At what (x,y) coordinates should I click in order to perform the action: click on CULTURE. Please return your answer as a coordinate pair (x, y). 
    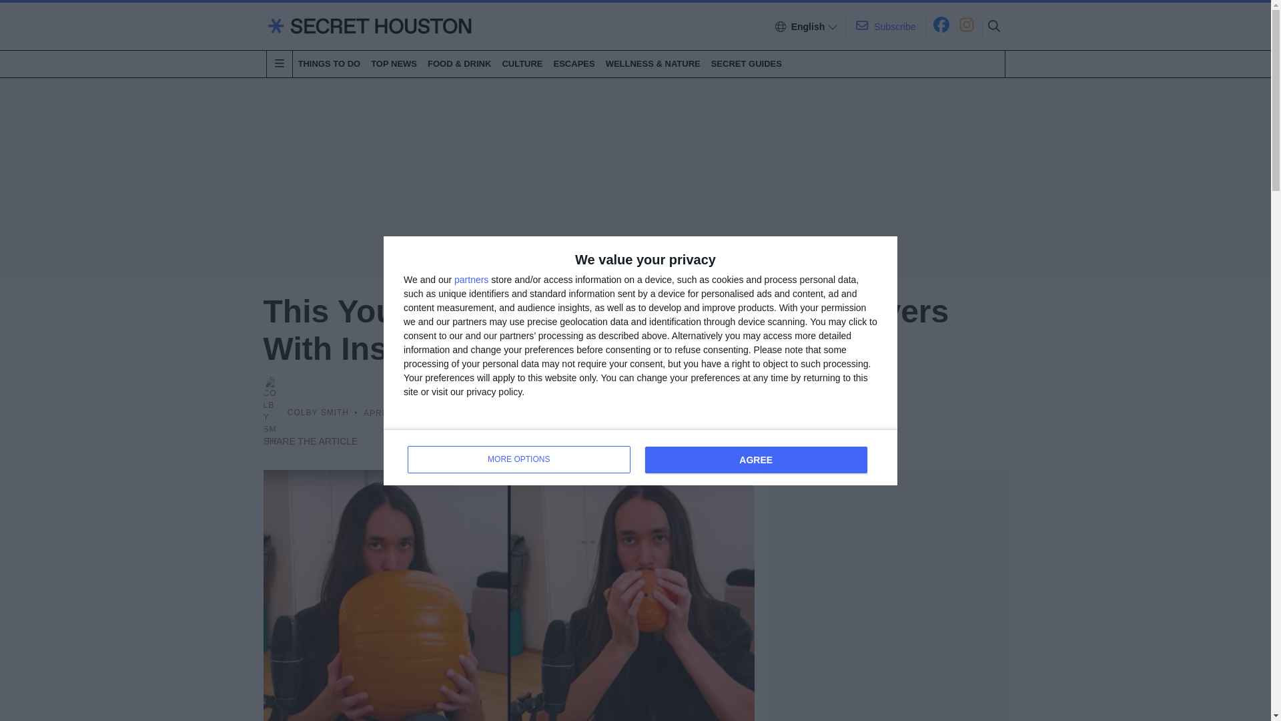
    Looking at the image, I should click on (522, 63).